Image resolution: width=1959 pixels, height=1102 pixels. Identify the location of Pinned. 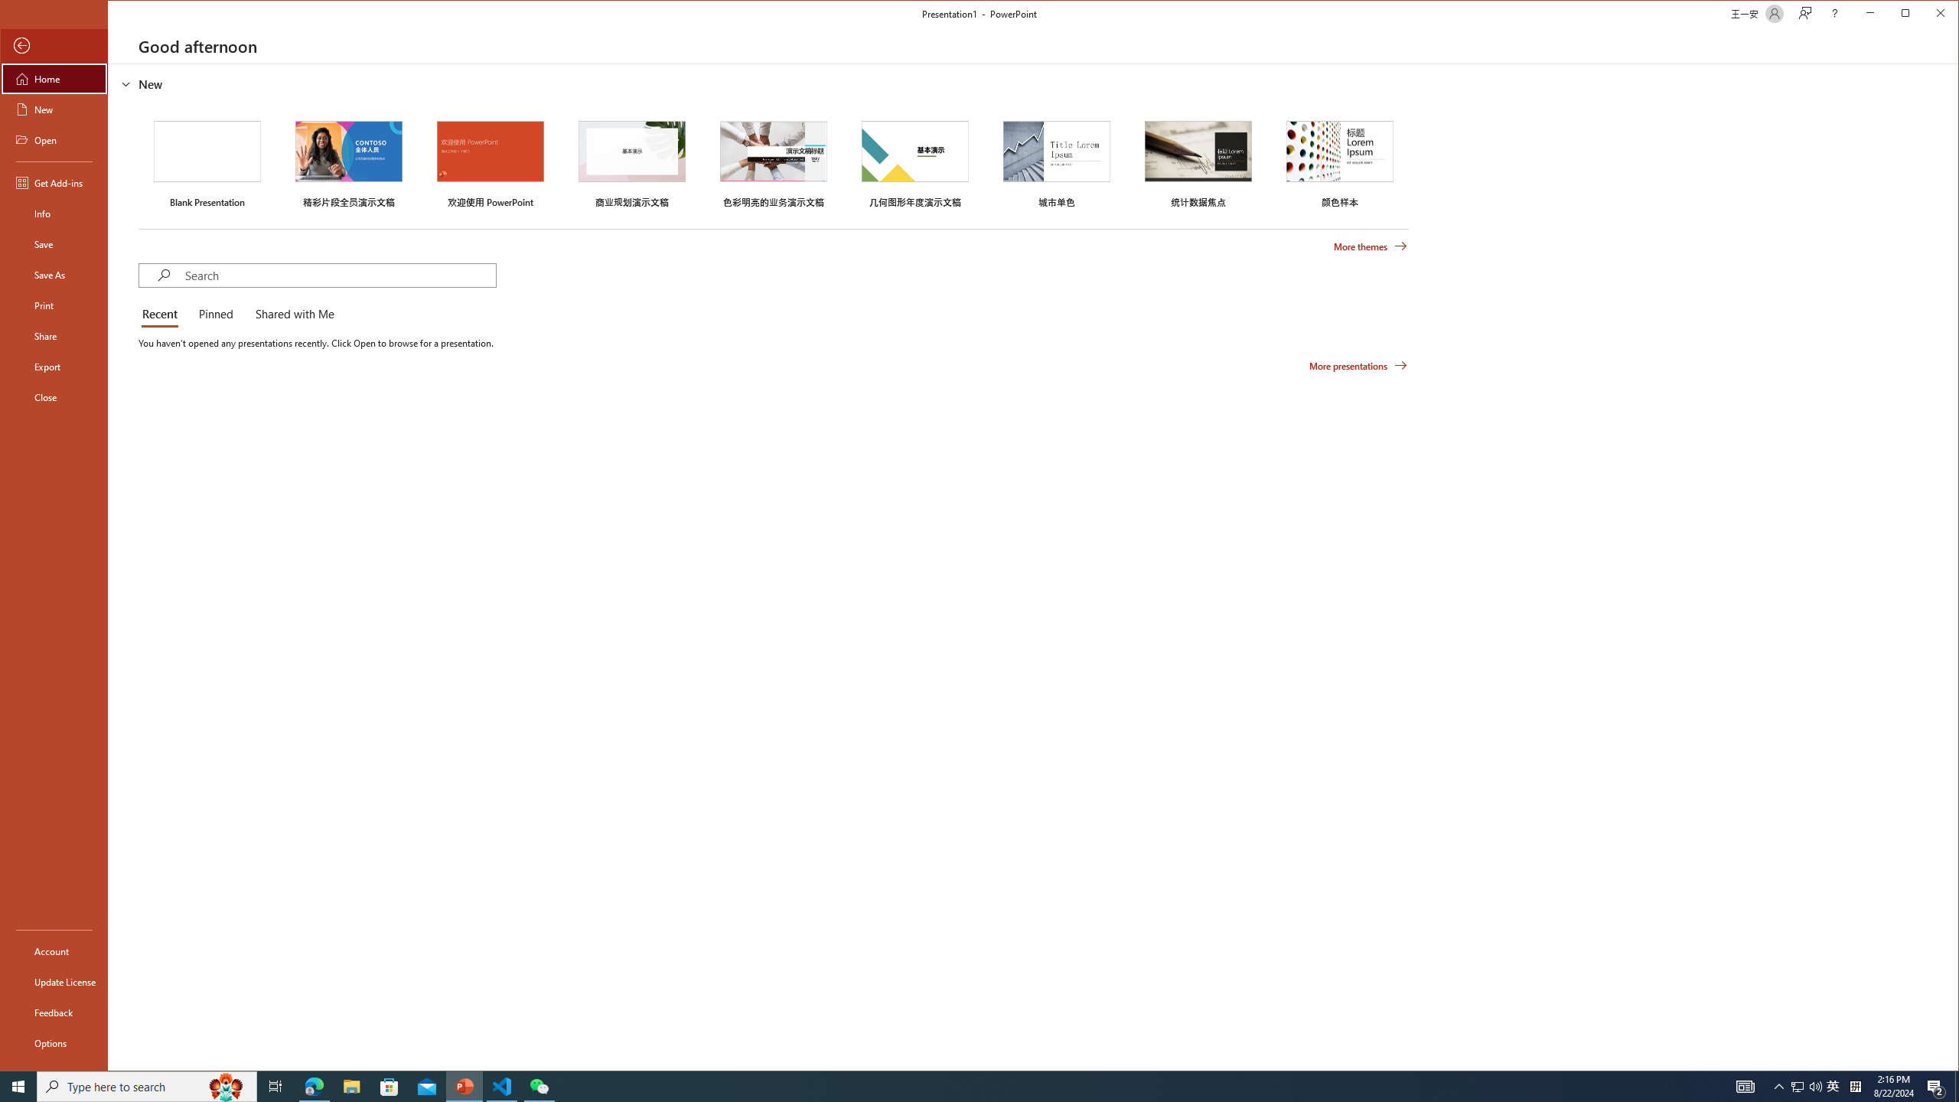
(216, 315).